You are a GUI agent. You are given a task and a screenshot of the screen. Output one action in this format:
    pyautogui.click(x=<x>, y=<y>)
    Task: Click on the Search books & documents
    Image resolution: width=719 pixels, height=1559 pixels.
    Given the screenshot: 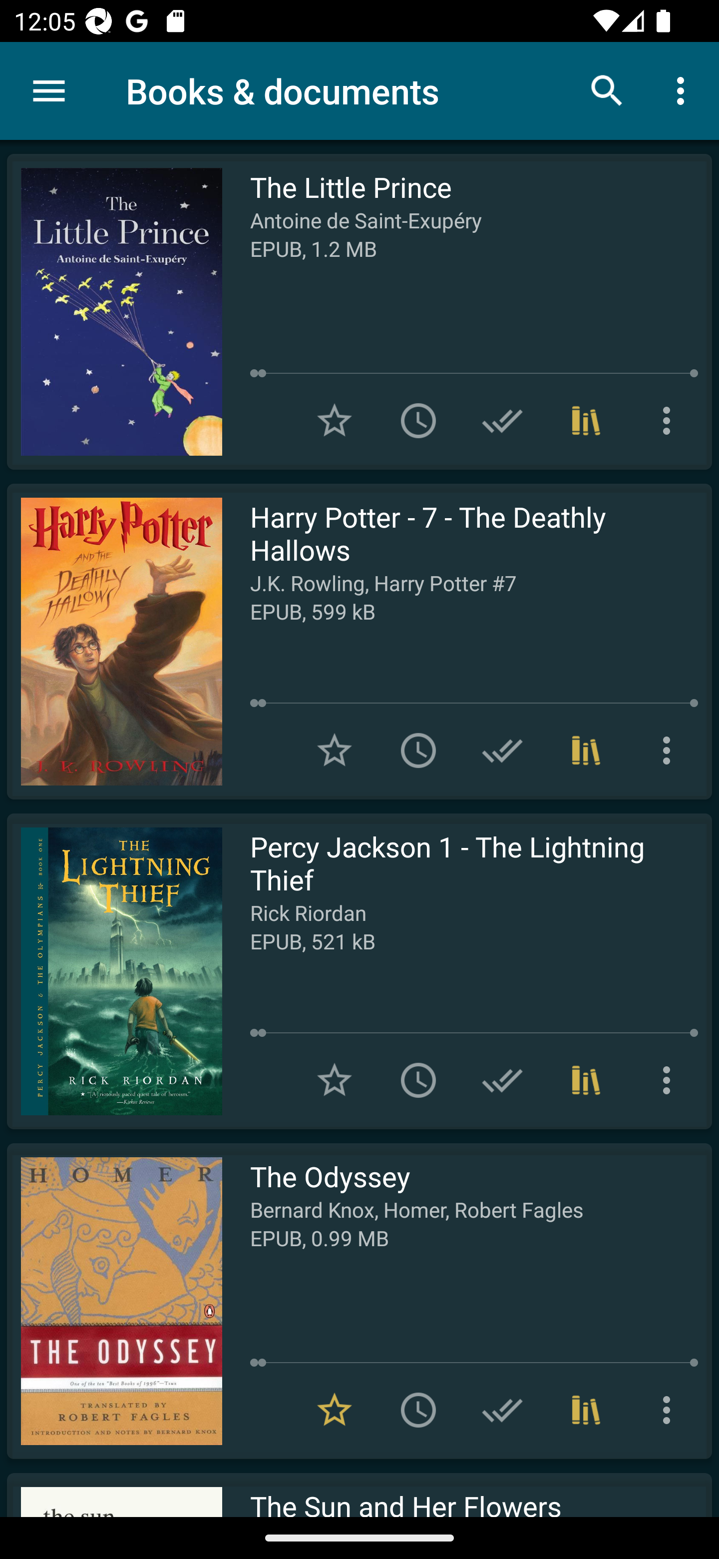 What is the action you would take?
    pyautogui.click(x=607, y=90)
    